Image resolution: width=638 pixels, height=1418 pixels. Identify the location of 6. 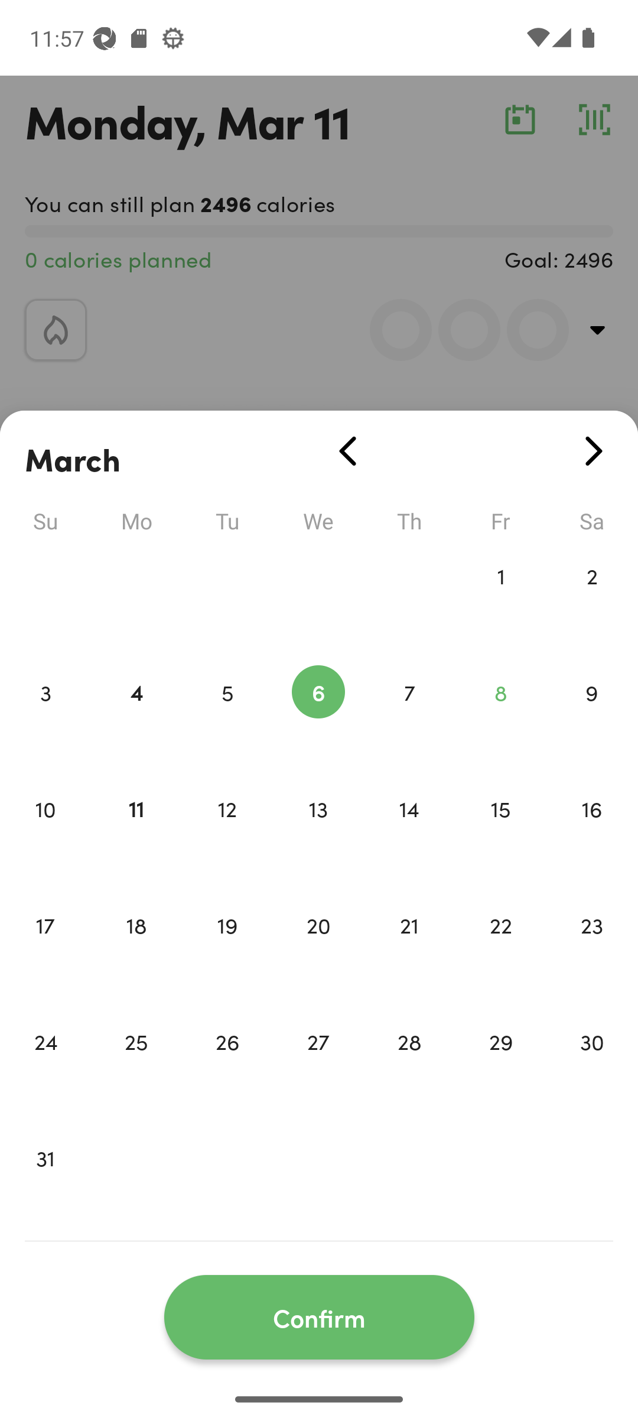
(318, 717).